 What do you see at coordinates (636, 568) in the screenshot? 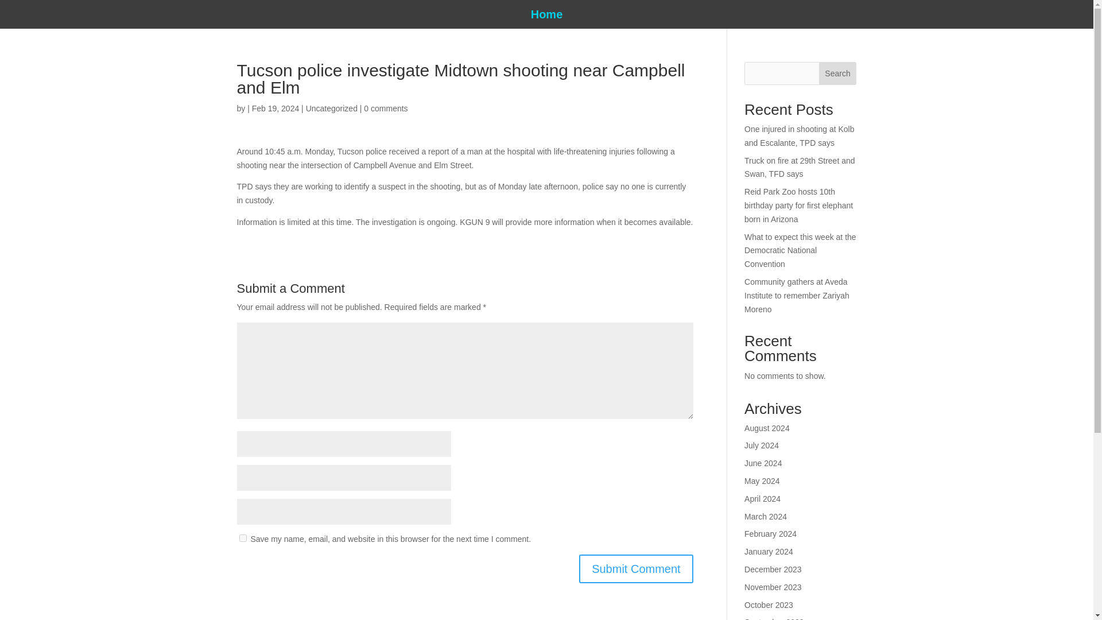
I see `Submit Comment` at bounding box center [636, 568].